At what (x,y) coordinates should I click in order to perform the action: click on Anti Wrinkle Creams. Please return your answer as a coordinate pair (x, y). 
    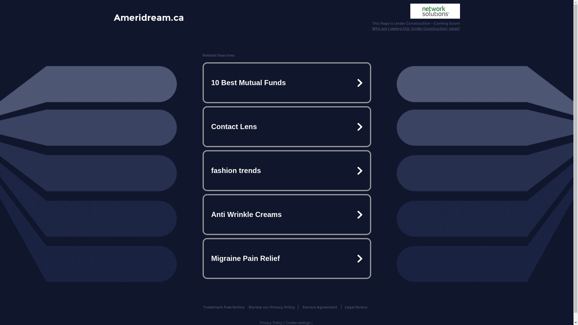
    Looking at the image, I should click on (287, 215).